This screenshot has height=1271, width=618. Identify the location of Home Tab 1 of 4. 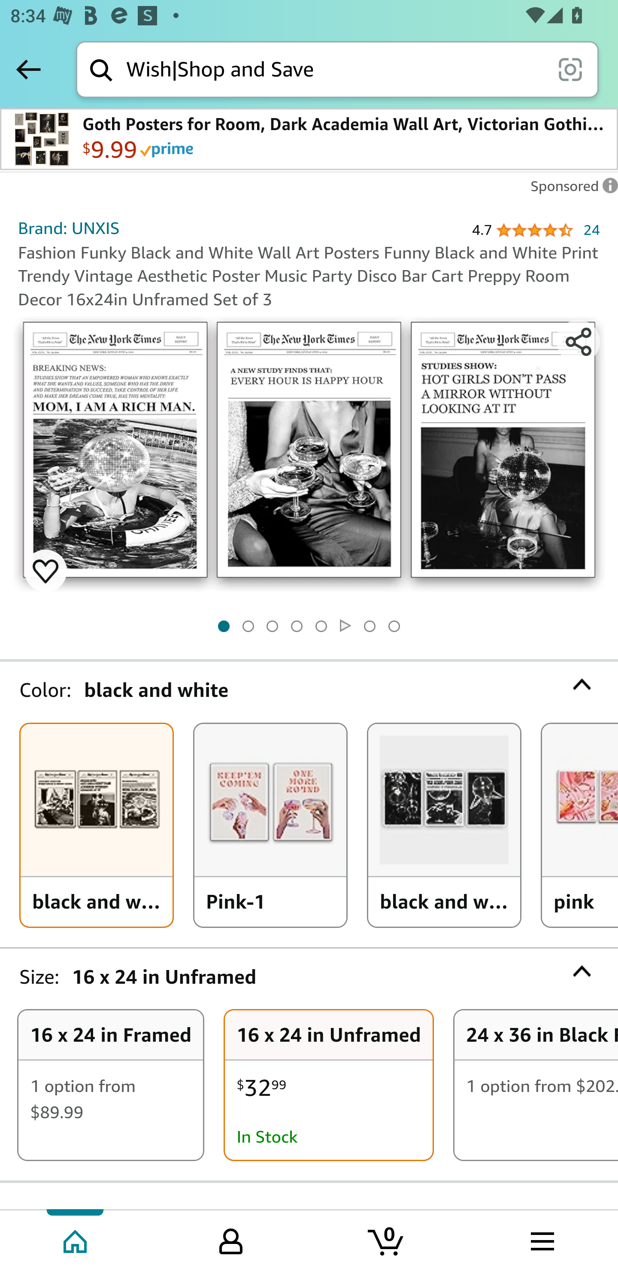
(76, 1240).